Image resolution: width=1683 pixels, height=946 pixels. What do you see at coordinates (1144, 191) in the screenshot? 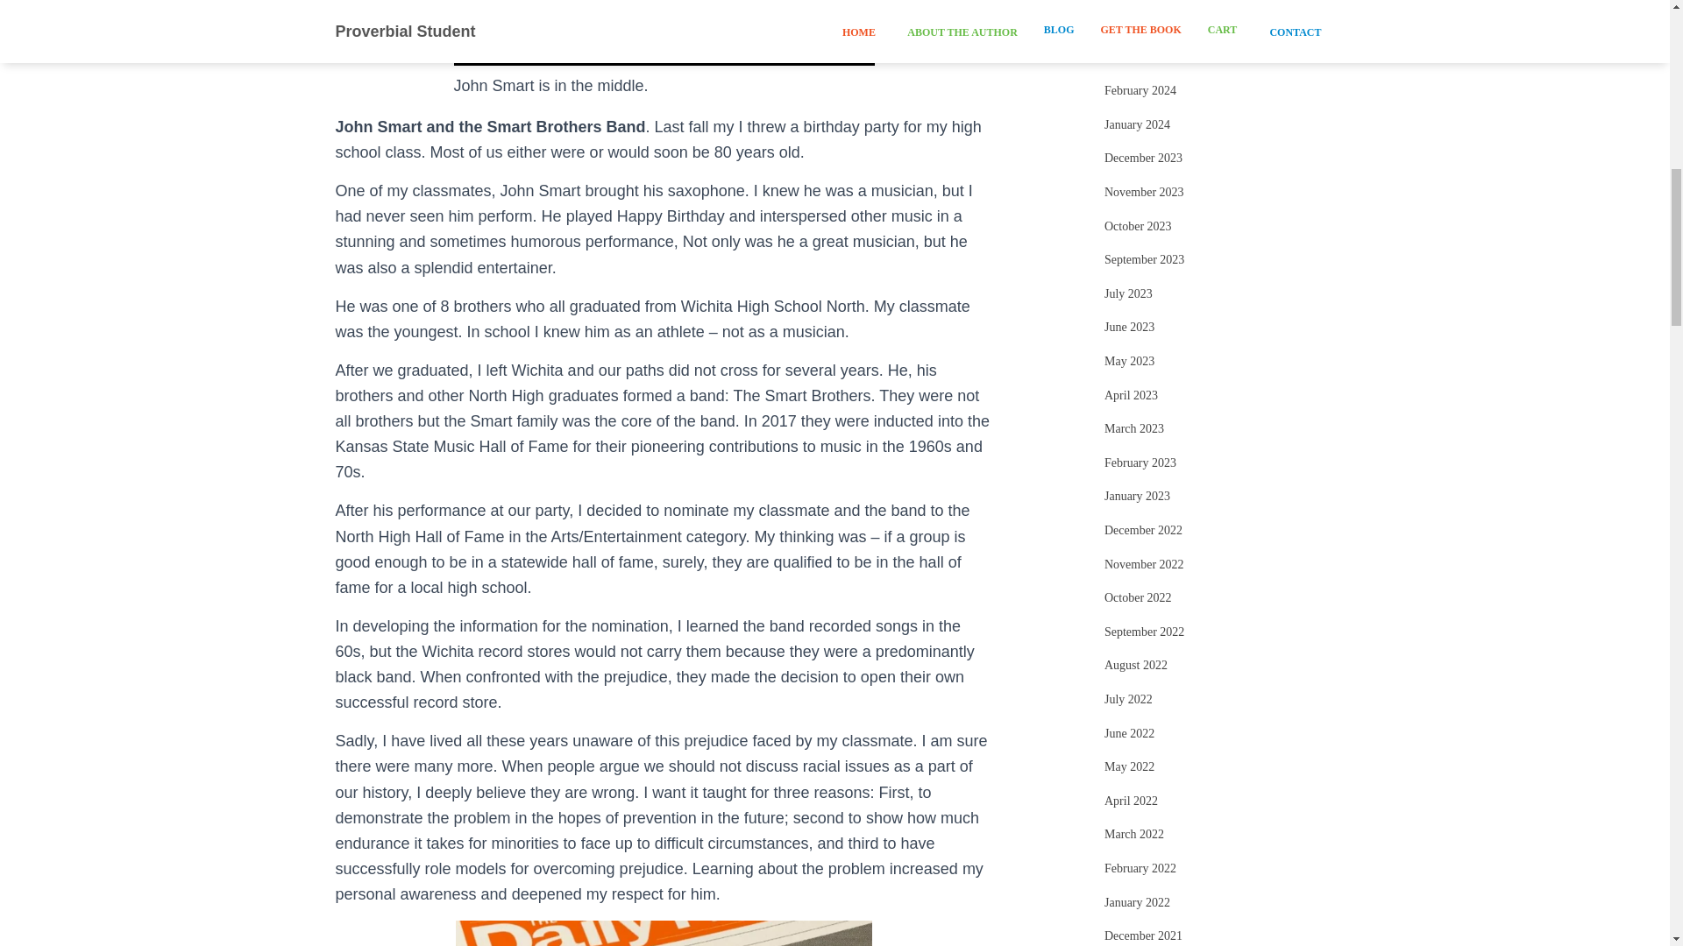
I see `November 2023` at bounding box center [1144, 191].